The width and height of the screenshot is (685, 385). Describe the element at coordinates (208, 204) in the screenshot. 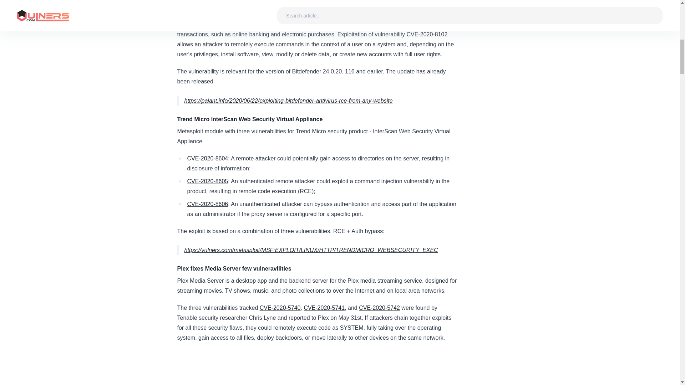

I see `CVE-2020-8606` at that location.